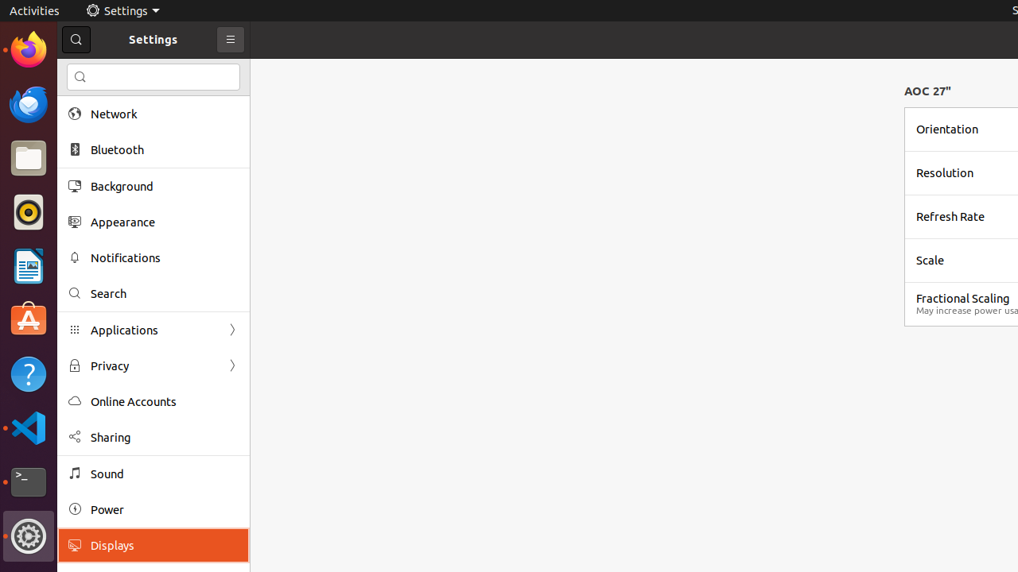  I want to click on Primary Menu, so click(231, 40).